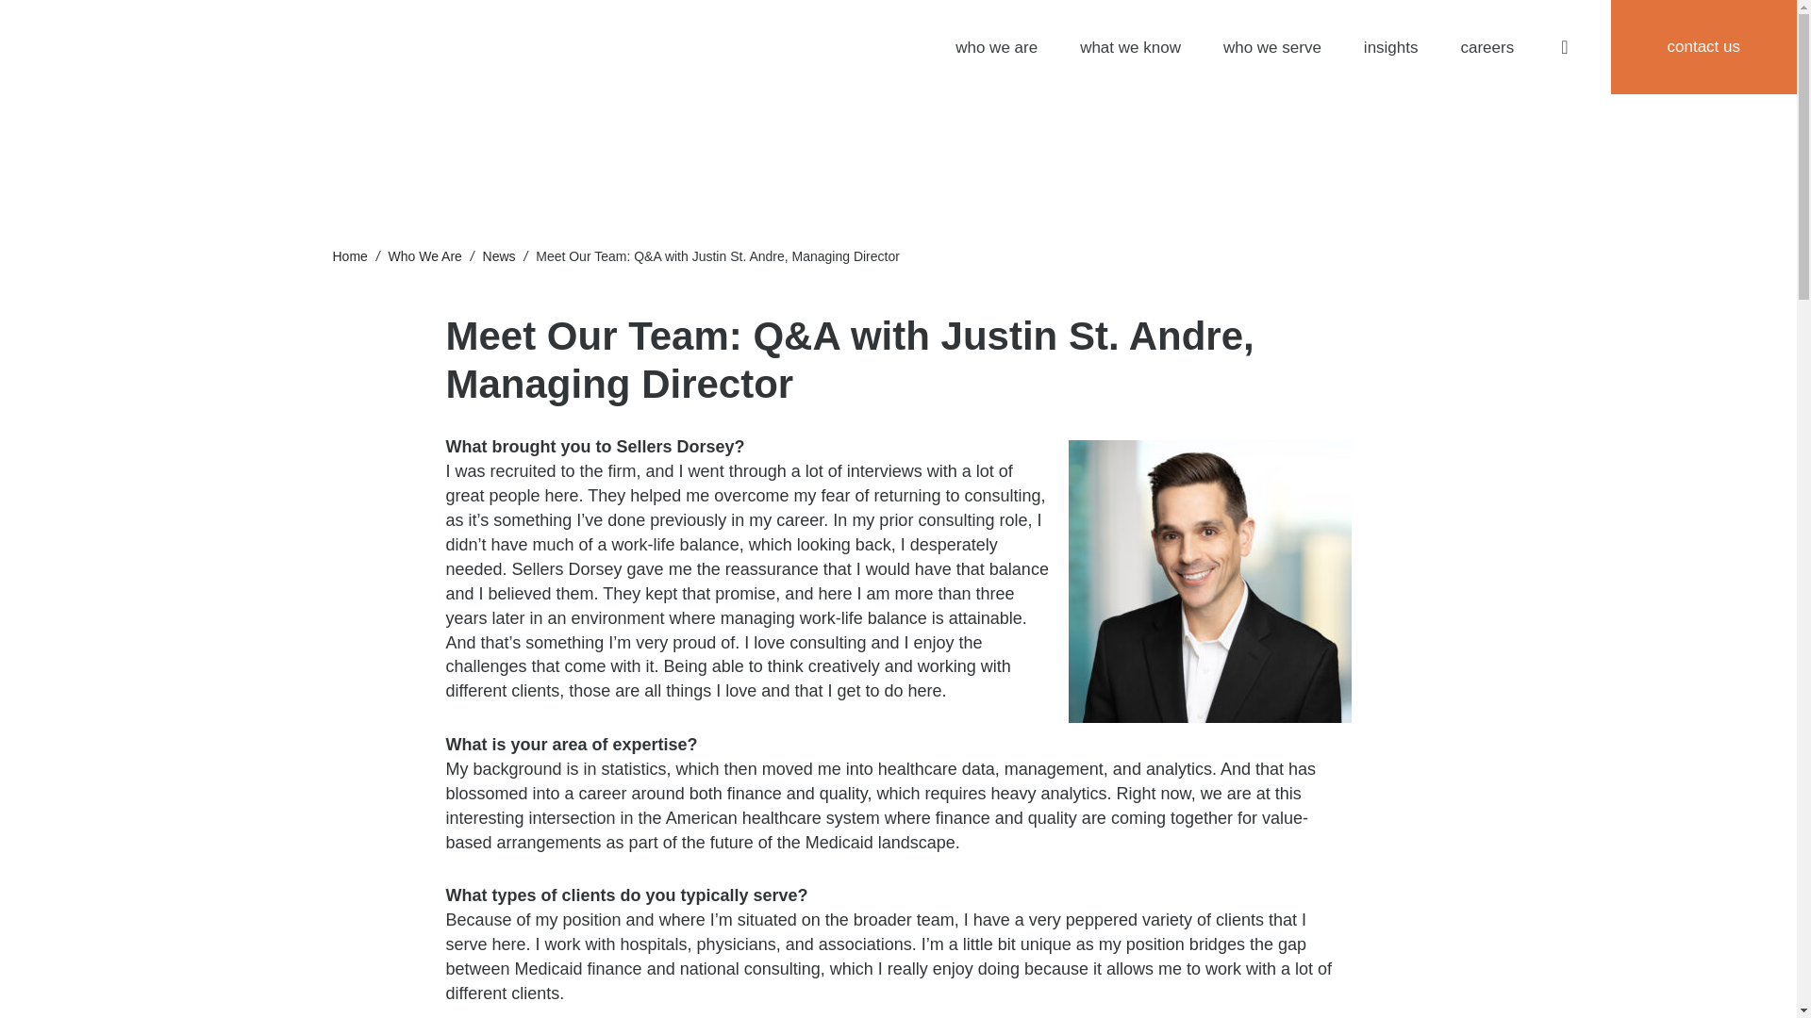  I want to click on Sellers Dorsey, so click(234, 47).